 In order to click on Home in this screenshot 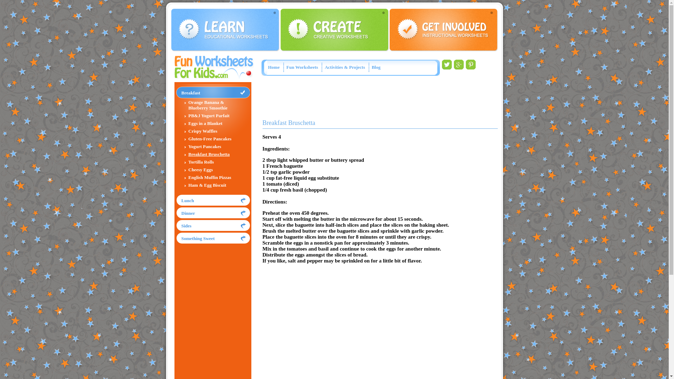, I will do `click(274, 67)`.